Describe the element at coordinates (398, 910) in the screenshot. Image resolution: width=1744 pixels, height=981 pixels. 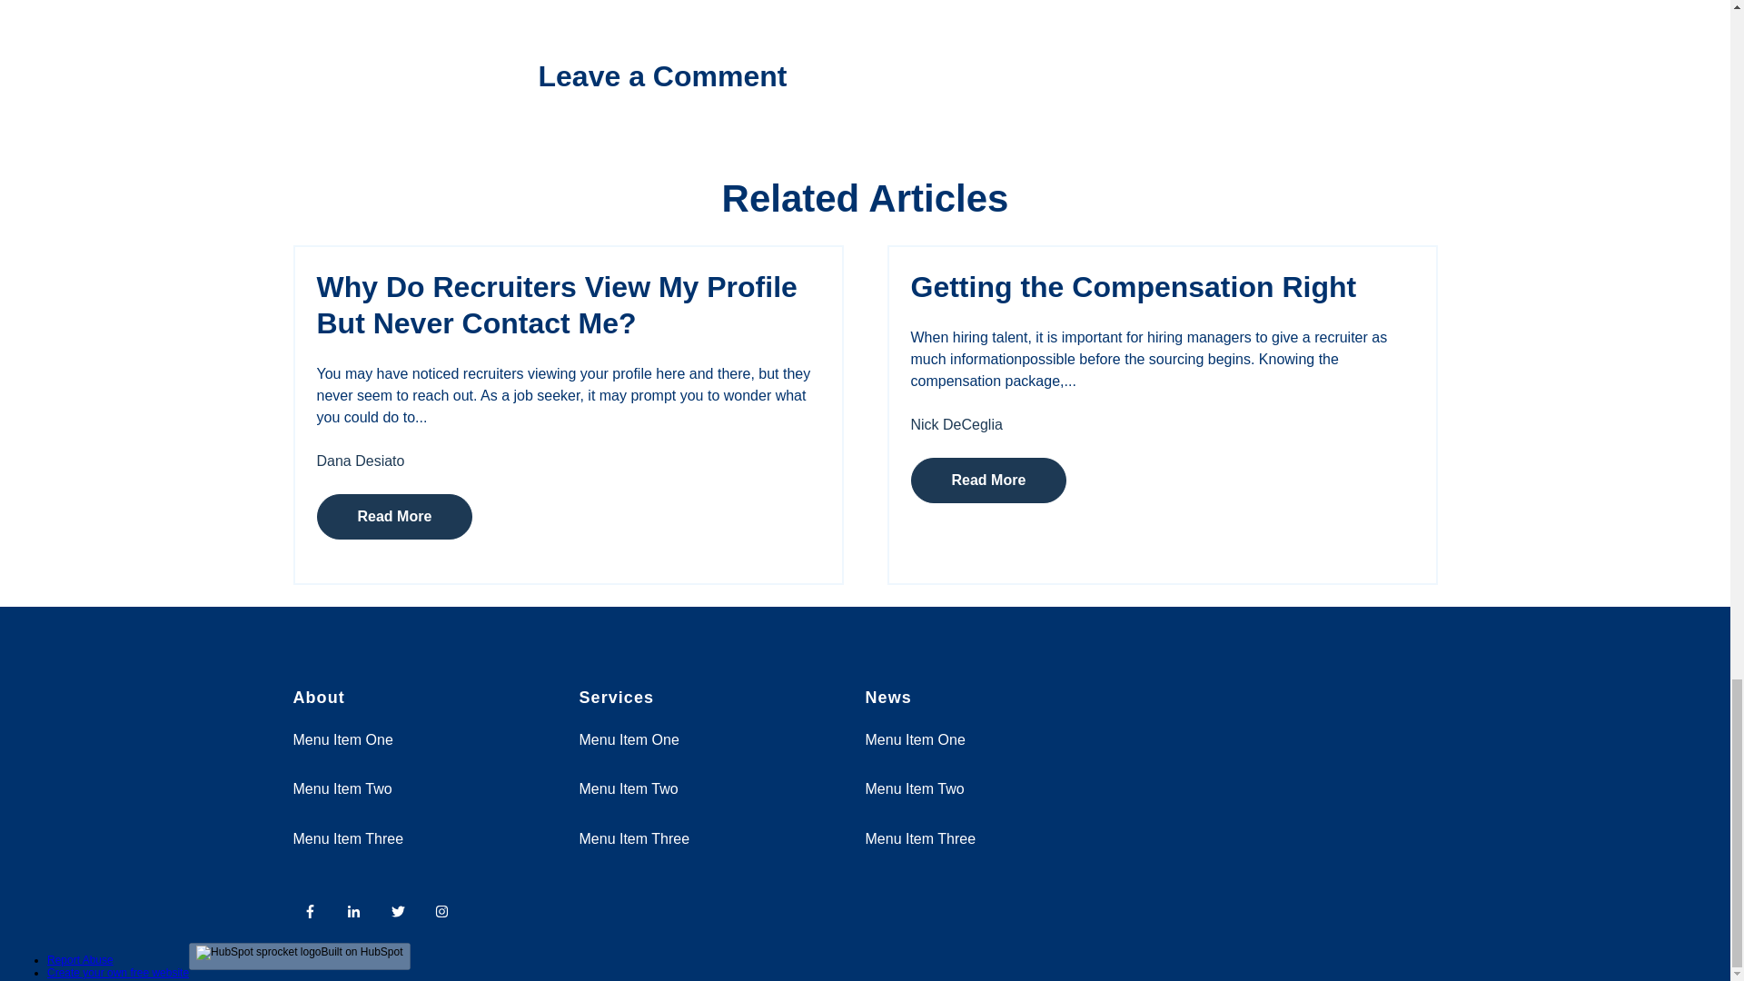
I see `Follow us on Twitter` at that location.